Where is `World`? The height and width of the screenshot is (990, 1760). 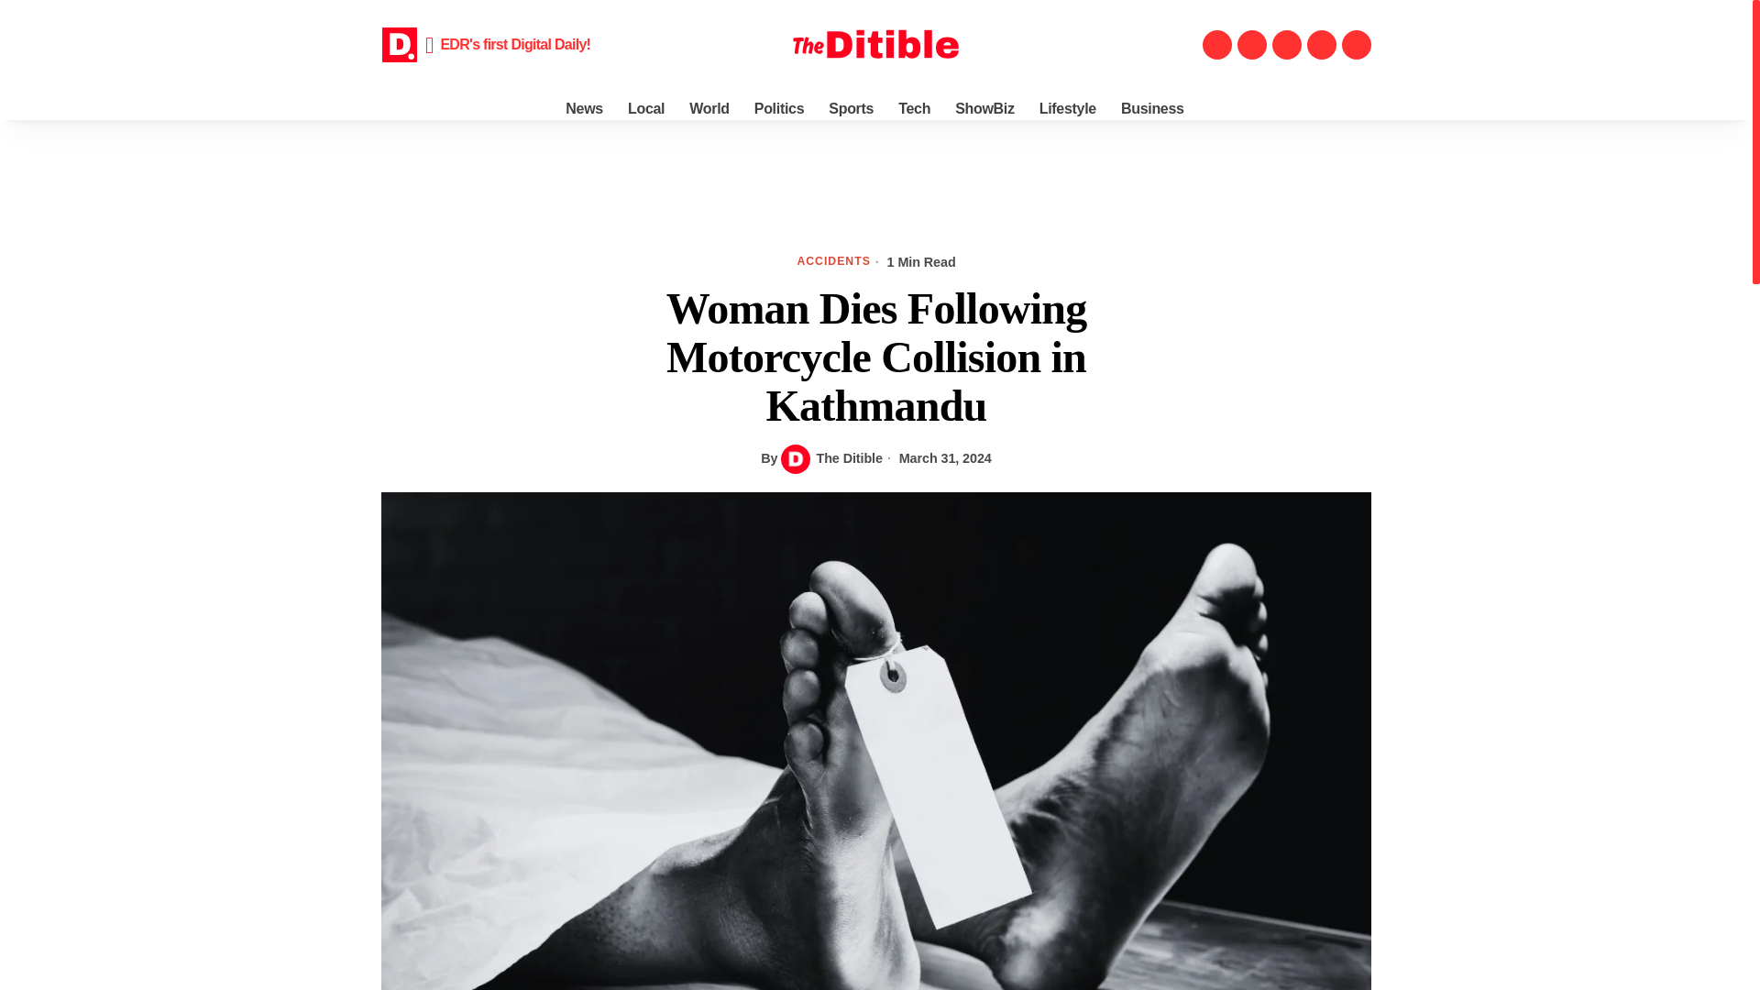
World is located at coordinates (709, 109).